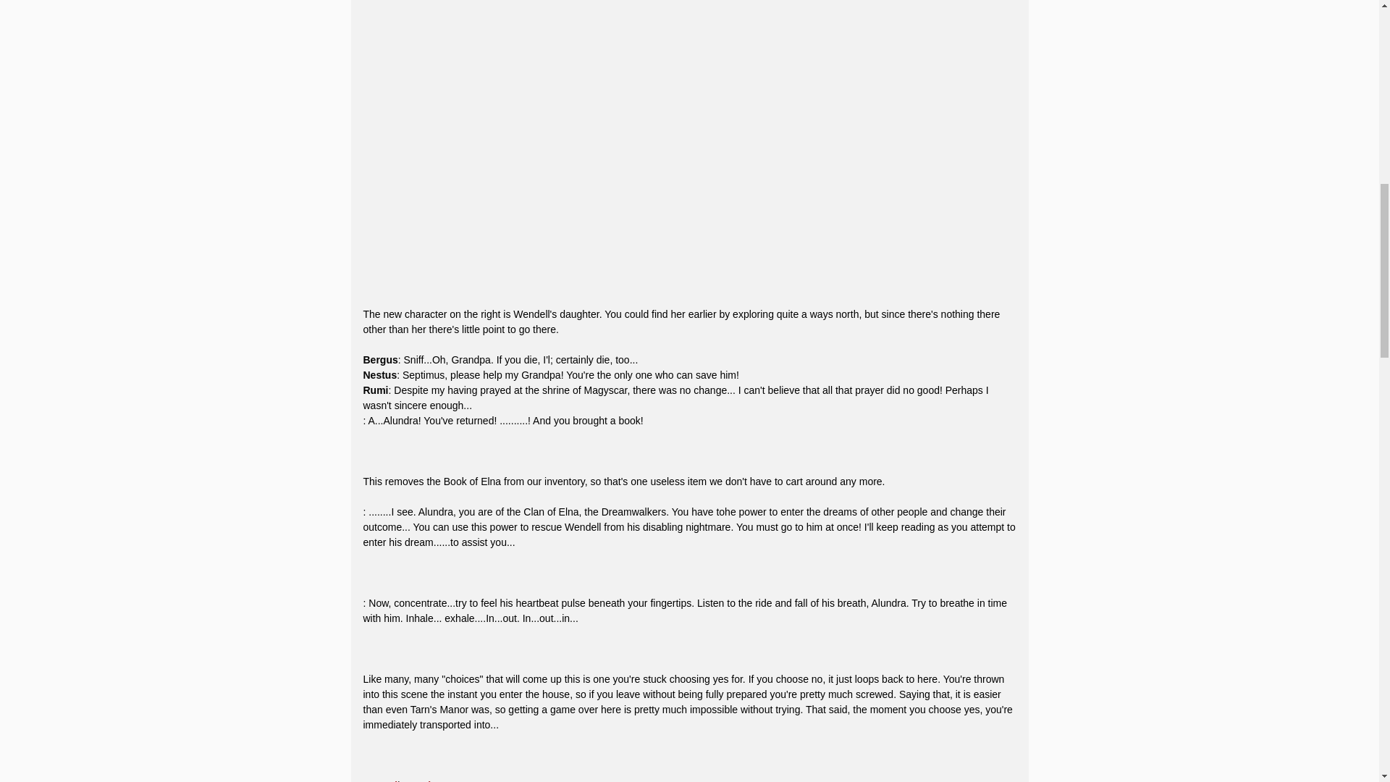 This screenshot has width=1390, height=782. What do you see at coordinates (420, 781) in the screenshot?
I see `Youtube` at bounding box center [420, 781].